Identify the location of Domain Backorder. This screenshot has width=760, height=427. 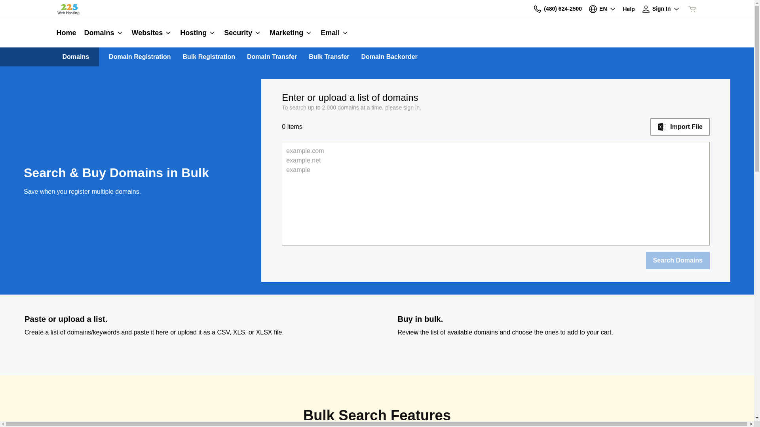
(389, 57).